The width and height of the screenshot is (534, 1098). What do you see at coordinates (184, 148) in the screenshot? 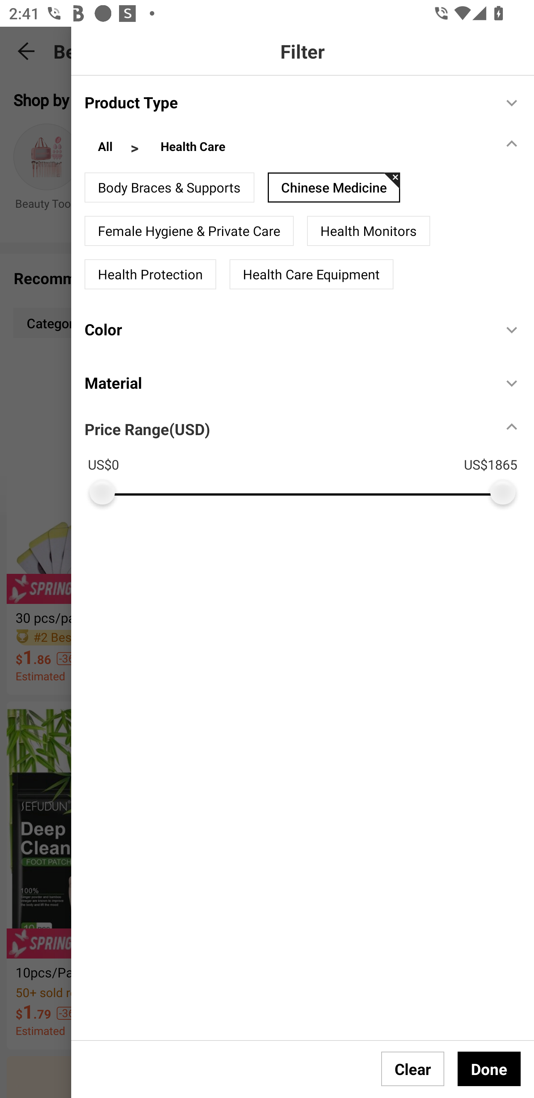
I see `> Health Care` at bounding box center [184, 148].